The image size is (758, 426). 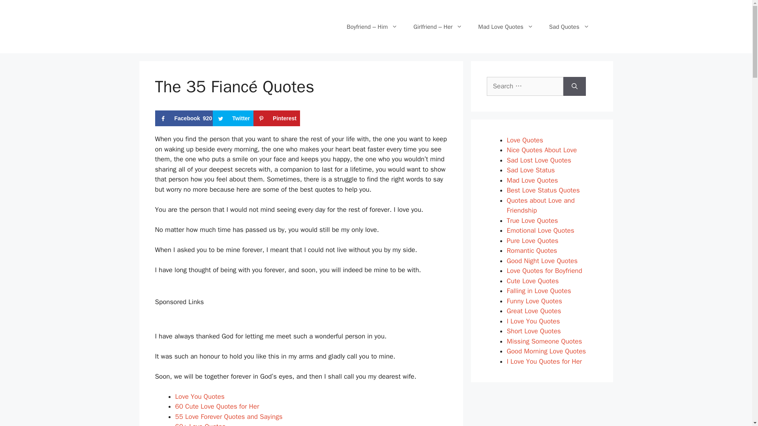 I want to click on lovequotesmessages, so click(x=198, y=25).